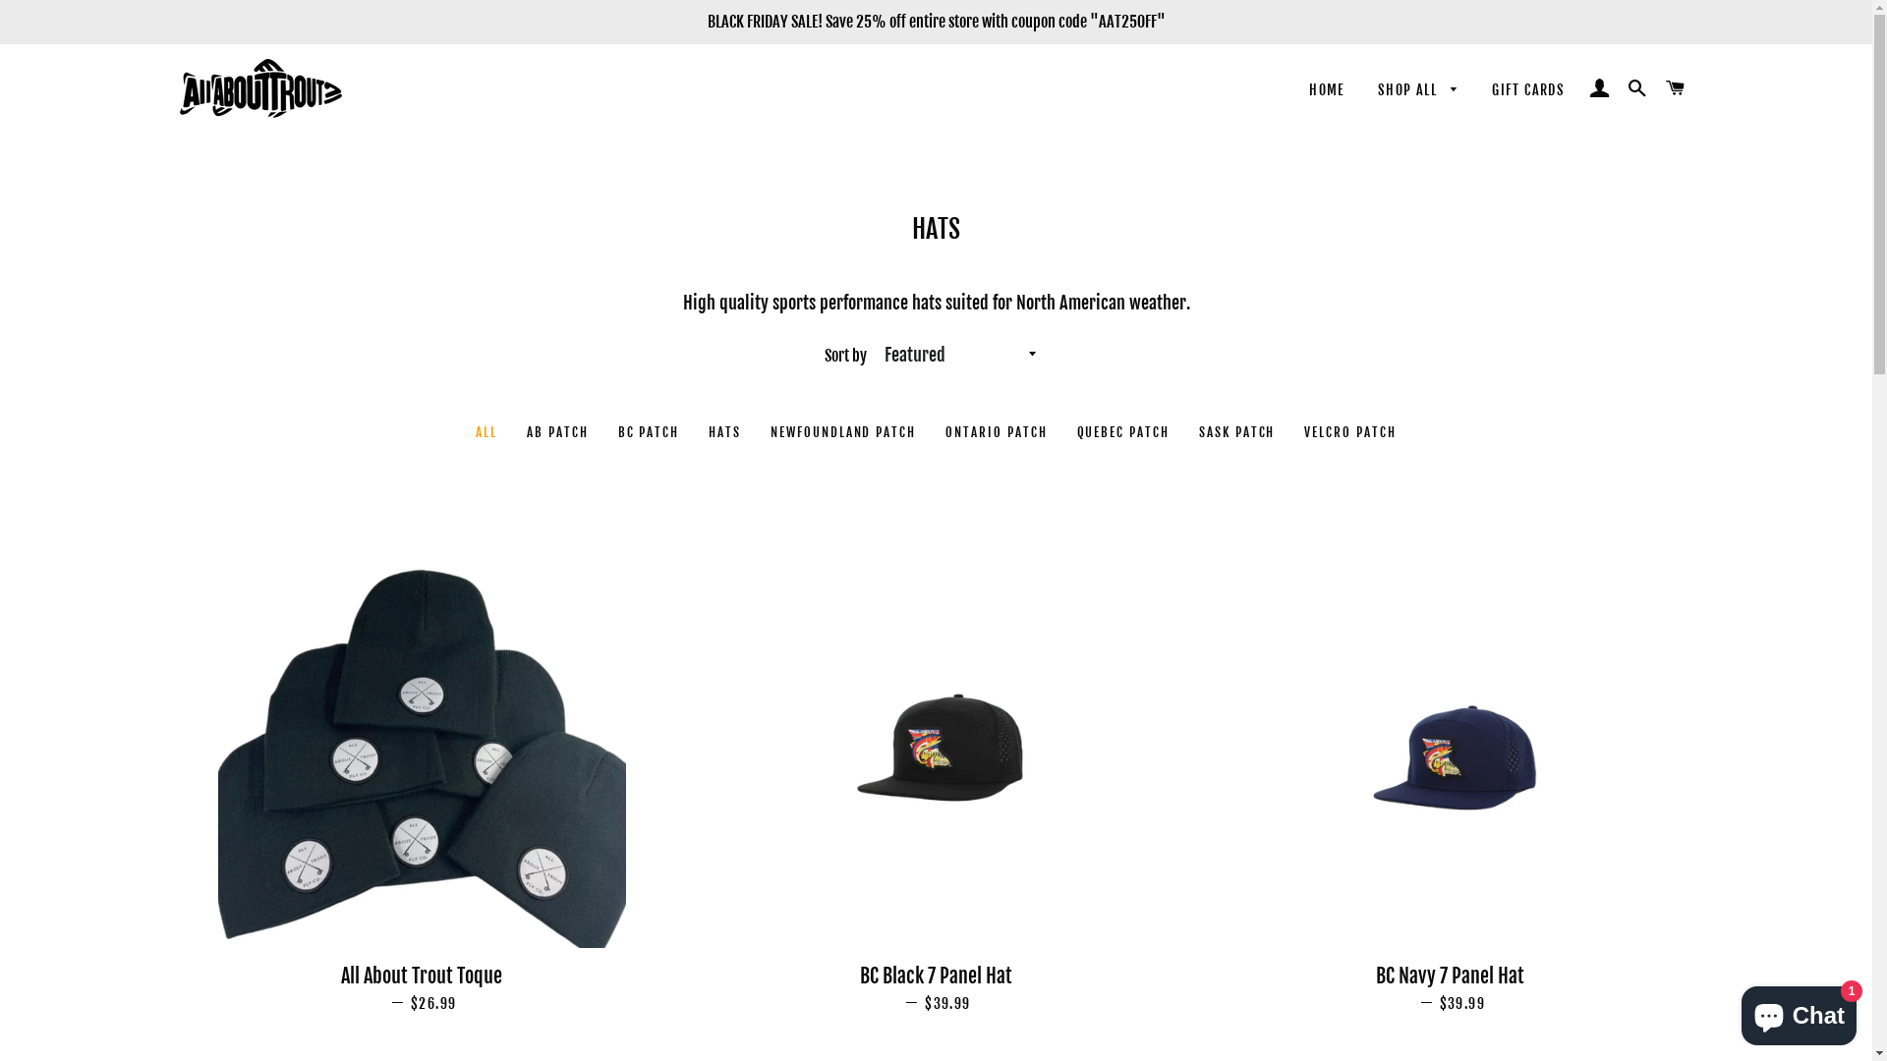  I want to click on BC PATCH, so click(649, 432).